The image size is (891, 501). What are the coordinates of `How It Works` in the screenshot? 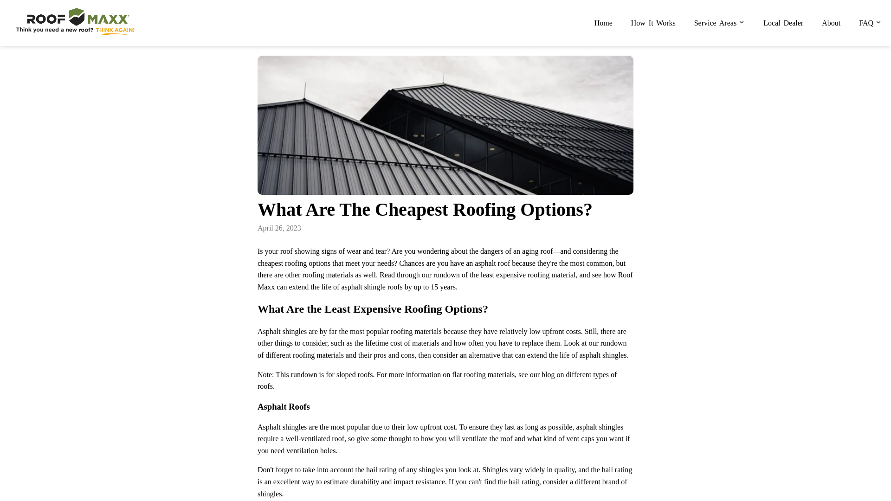 It's located at (653, 23).